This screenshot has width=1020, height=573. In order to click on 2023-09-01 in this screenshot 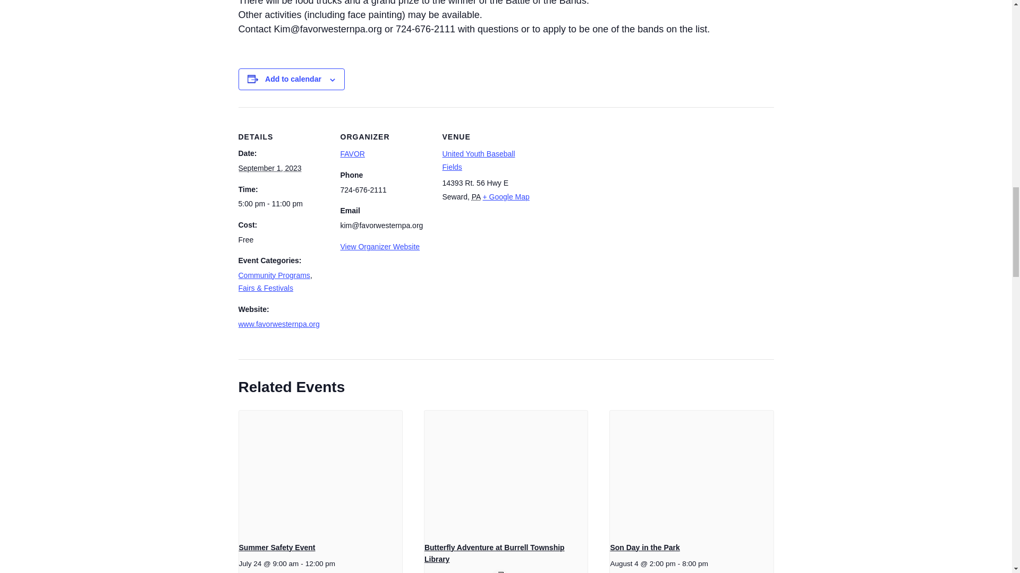, I will do `click(283, 204)`.